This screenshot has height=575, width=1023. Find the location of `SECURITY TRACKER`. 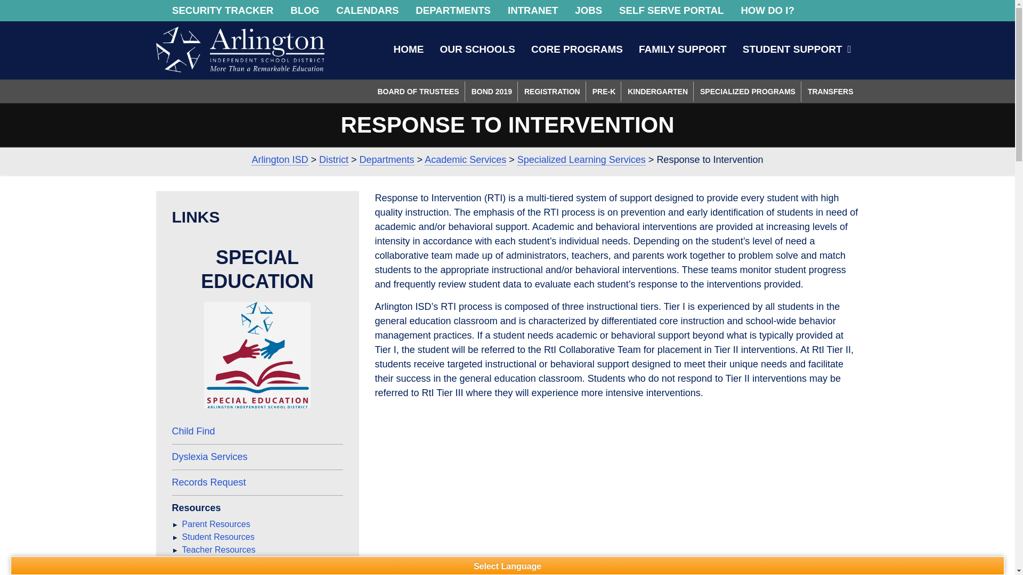

SECURITY TRACKER is located at coordinates (223, 11).